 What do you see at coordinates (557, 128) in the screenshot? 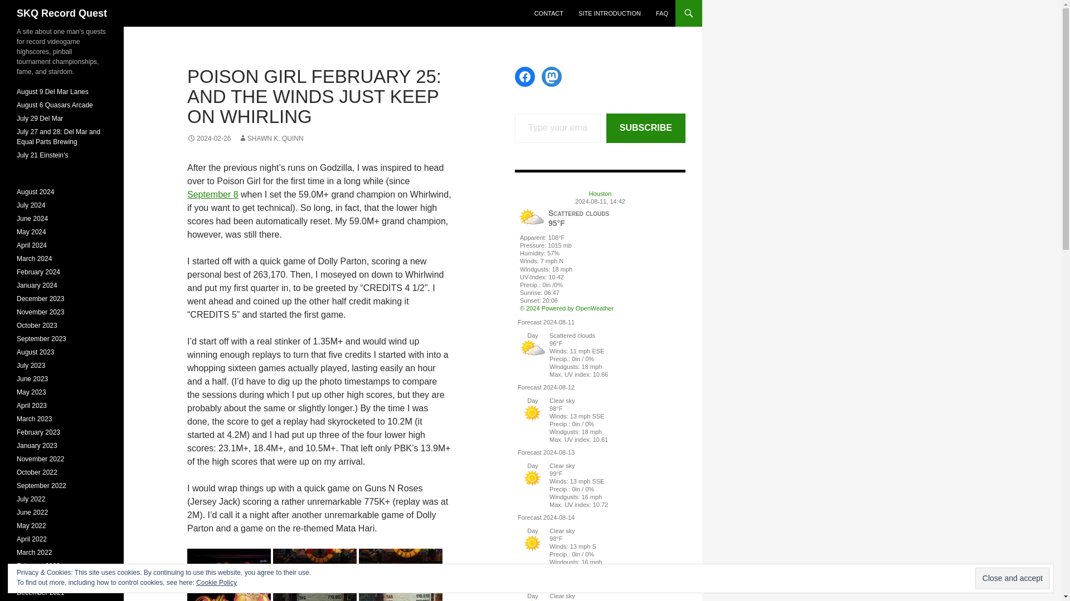
I see `Please fill in this field.` at bounding box center [557, 128].